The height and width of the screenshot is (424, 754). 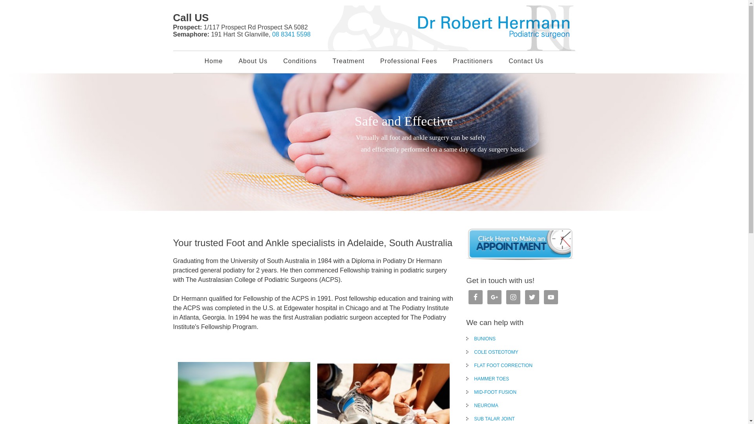 I want to click on HAMMER TOES, so click(x=488, y=379).